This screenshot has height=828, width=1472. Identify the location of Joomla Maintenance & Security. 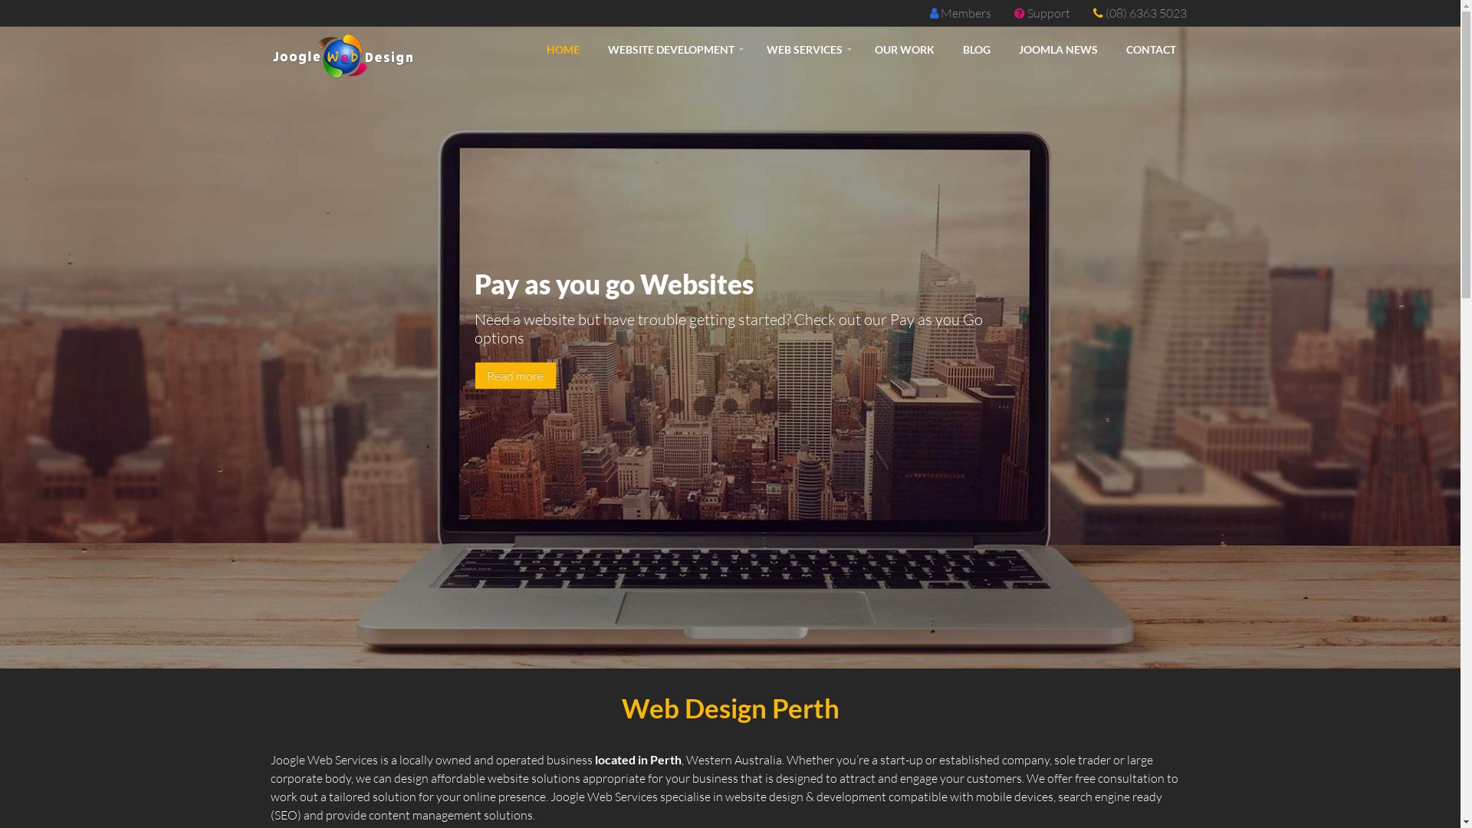
(757, 406).